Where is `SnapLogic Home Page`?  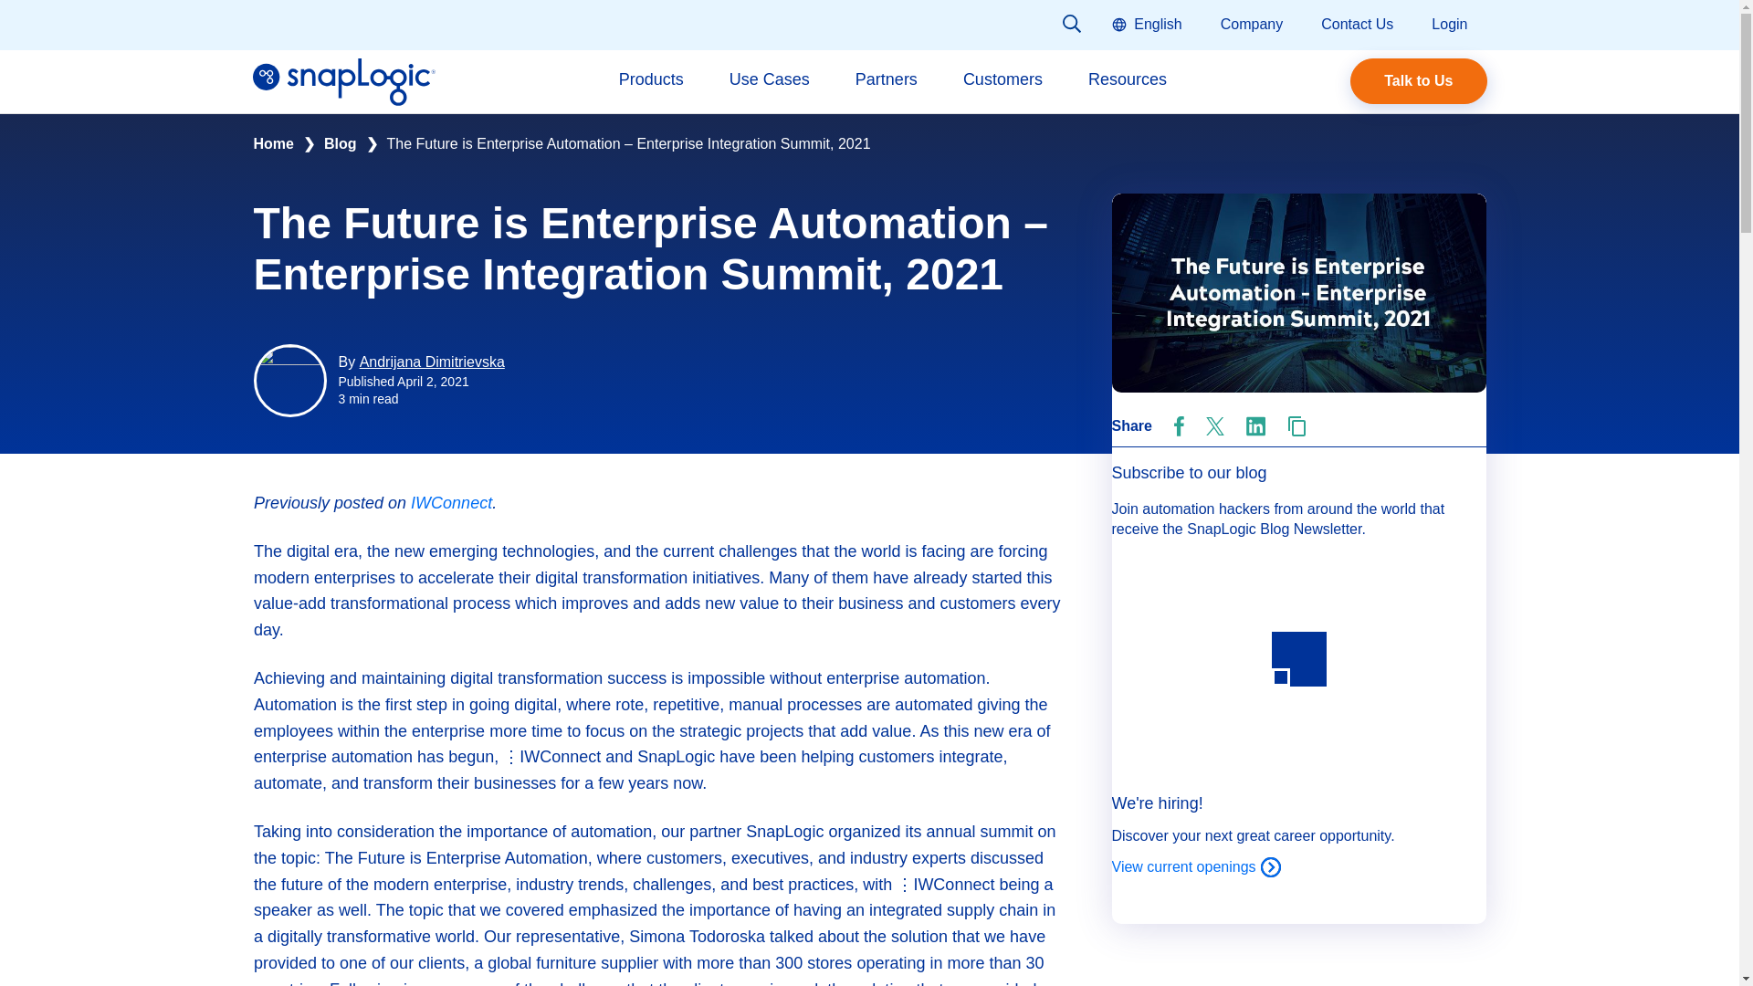
SnapLogic Home Page is located at coordinates (343, 95).